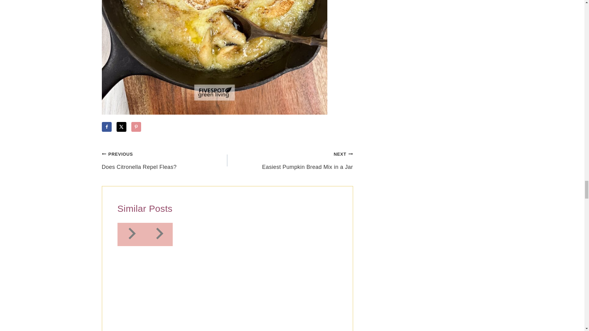 Image resolution: width=589 pixels, height=331 pixels. I want to click on Share on X, so click(121, 127).